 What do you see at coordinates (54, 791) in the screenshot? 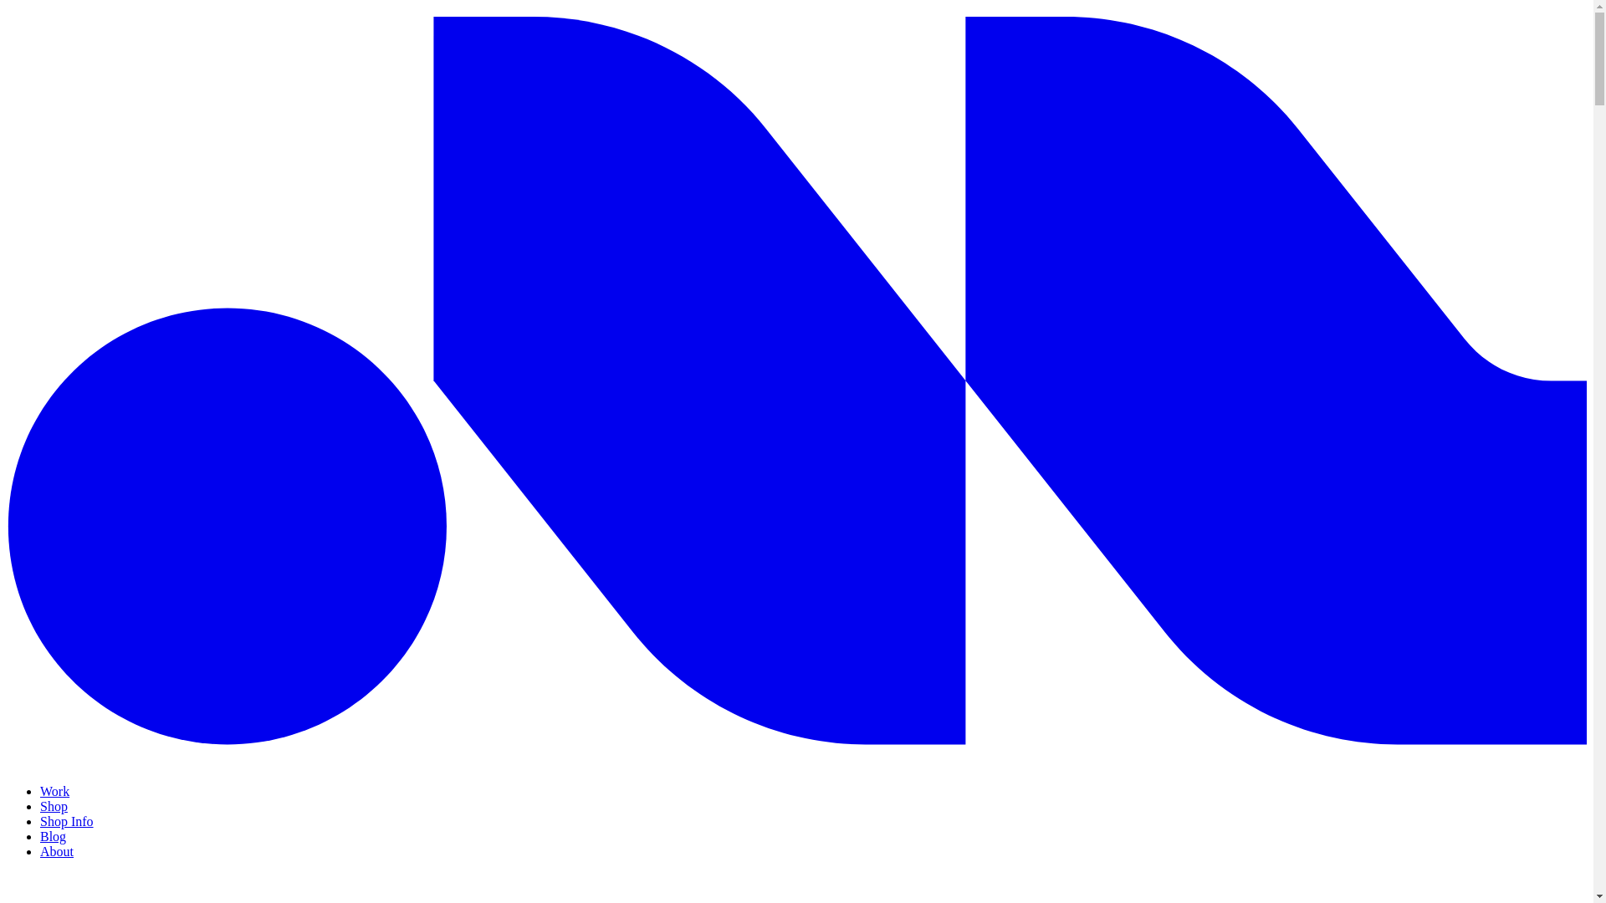
I see `Work` at bounding box center [54, 791].